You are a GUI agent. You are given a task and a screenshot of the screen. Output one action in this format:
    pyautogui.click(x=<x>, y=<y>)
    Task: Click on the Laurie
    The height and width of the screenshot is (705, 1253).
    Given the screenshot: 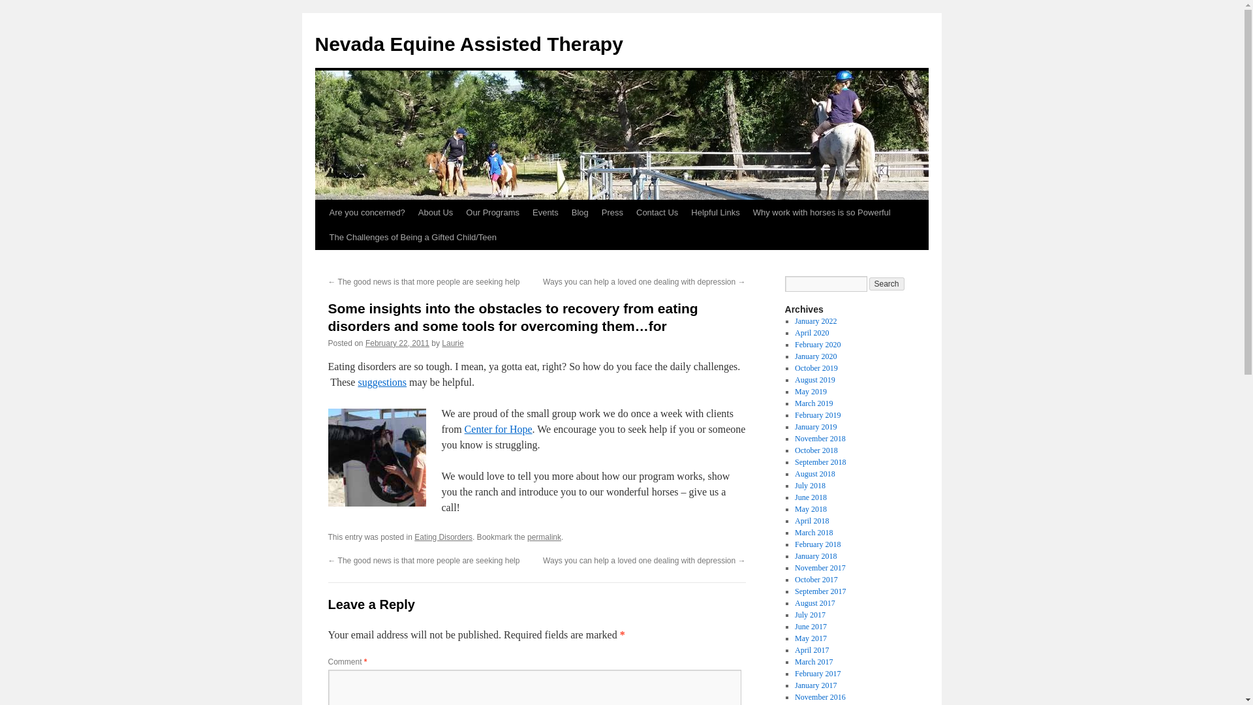 What is the action you would take?
    pyautogui.click(x=453, y=343)
    